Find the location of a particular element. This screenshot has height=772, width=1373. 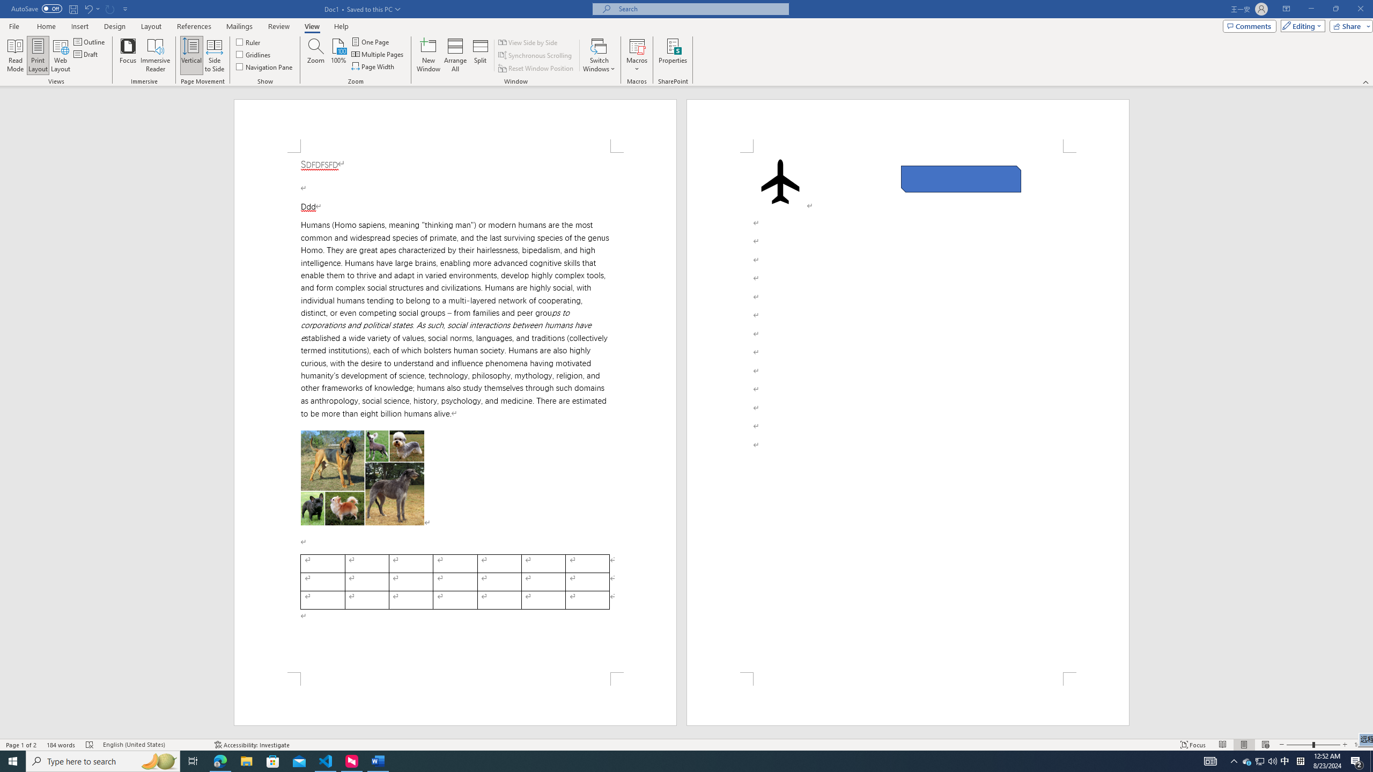

Multiple Pages is located at coordinates (378, 54).